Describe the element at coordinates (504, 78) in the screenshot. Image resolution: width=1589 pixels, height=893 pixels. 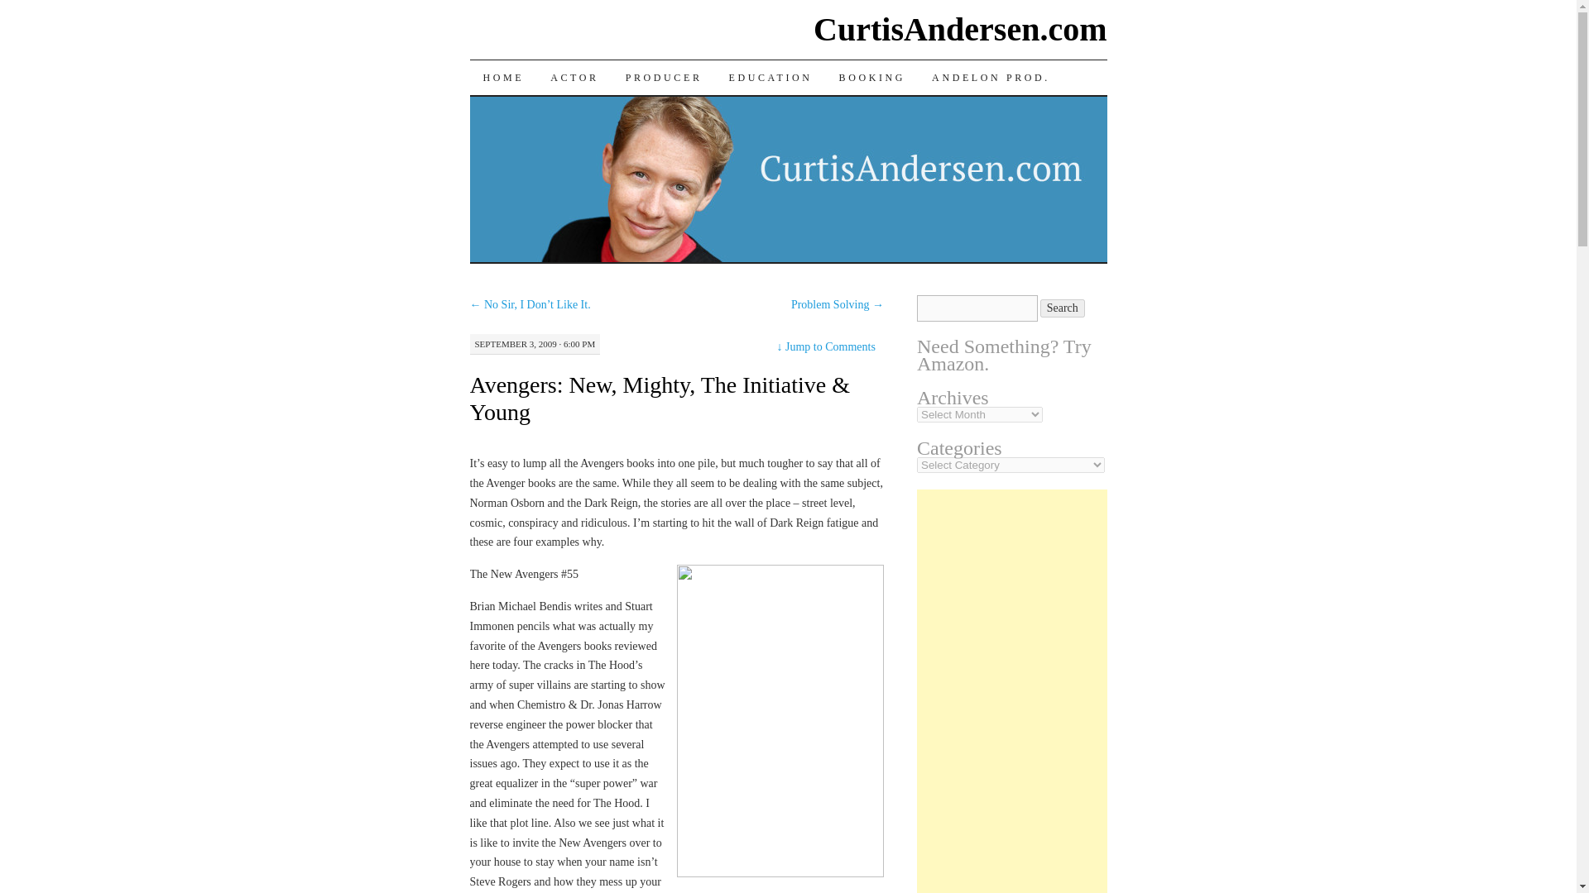
I see `HOME` at that location.